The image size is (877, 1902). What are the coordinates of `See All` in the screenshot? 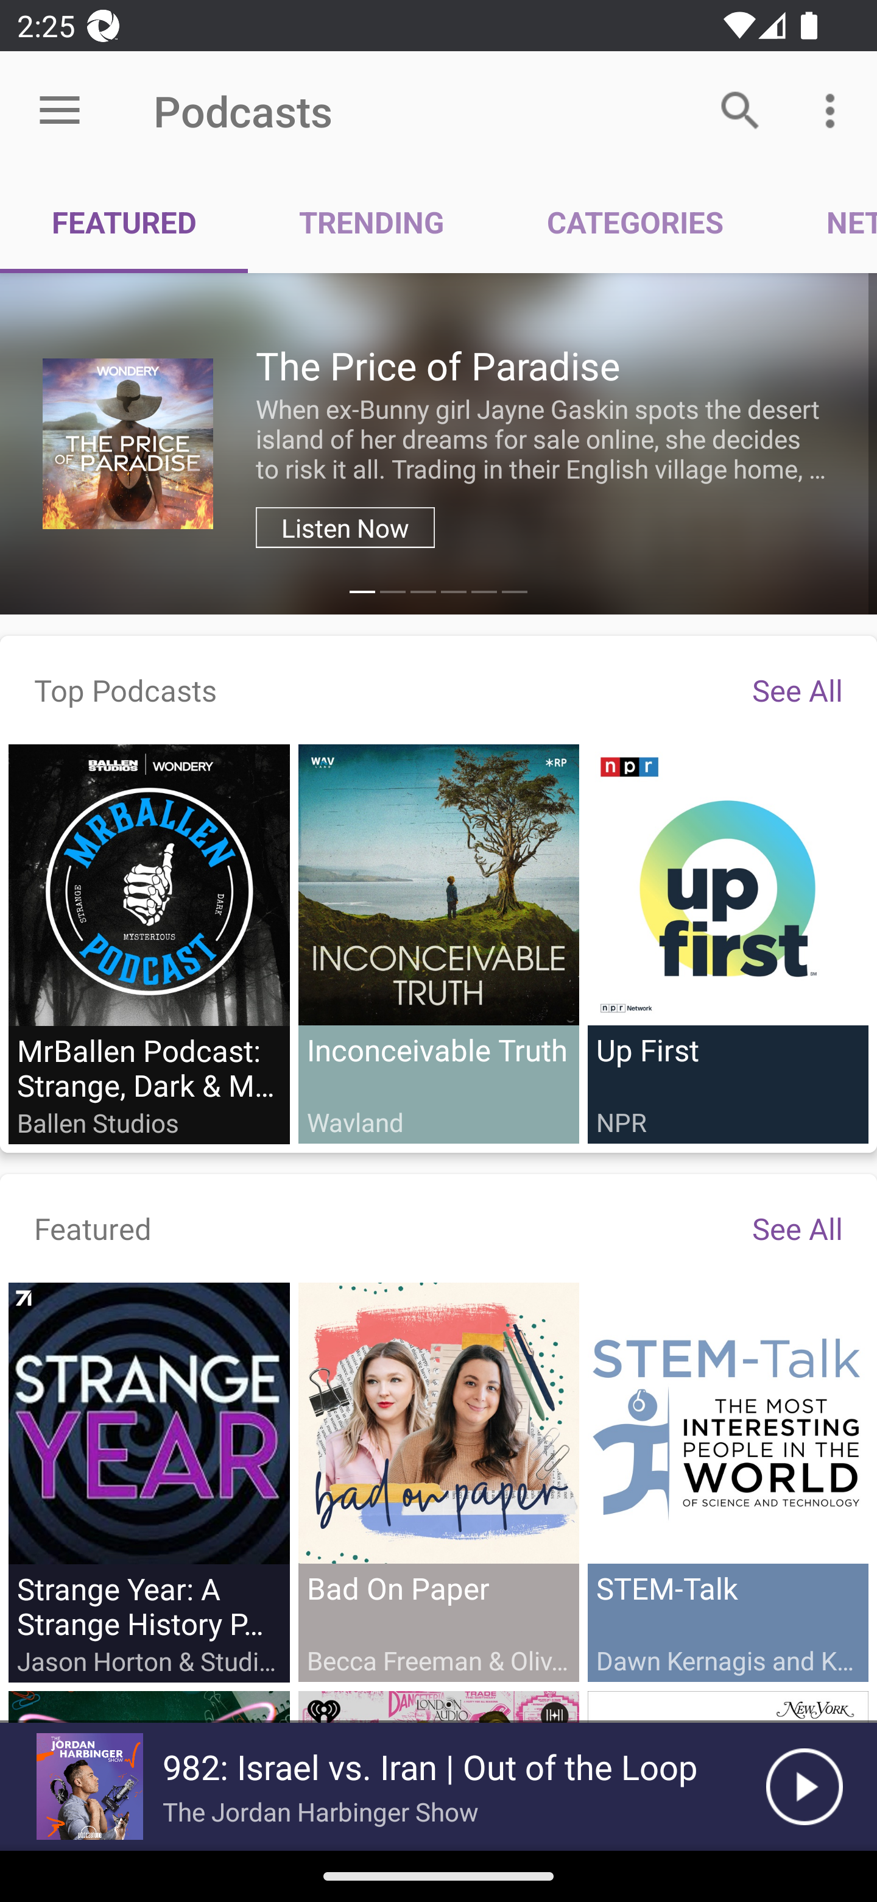 It's located at (797, 689).